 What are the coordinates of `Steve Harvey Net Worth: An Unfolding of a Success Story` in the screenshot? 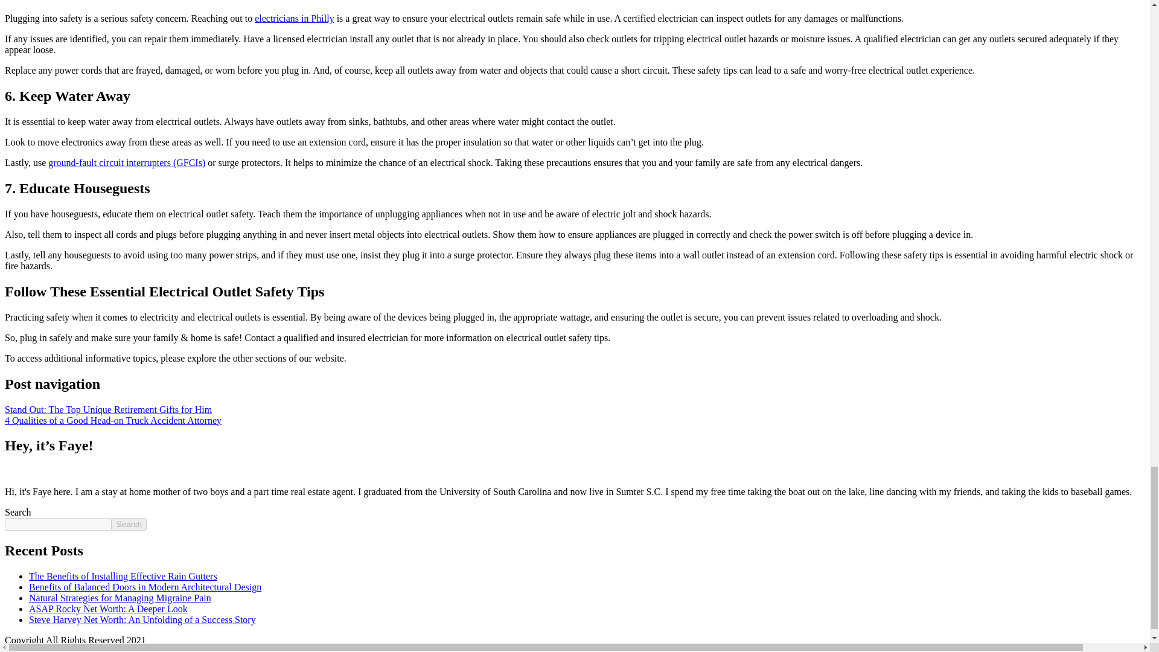 It's located at (142, 619).